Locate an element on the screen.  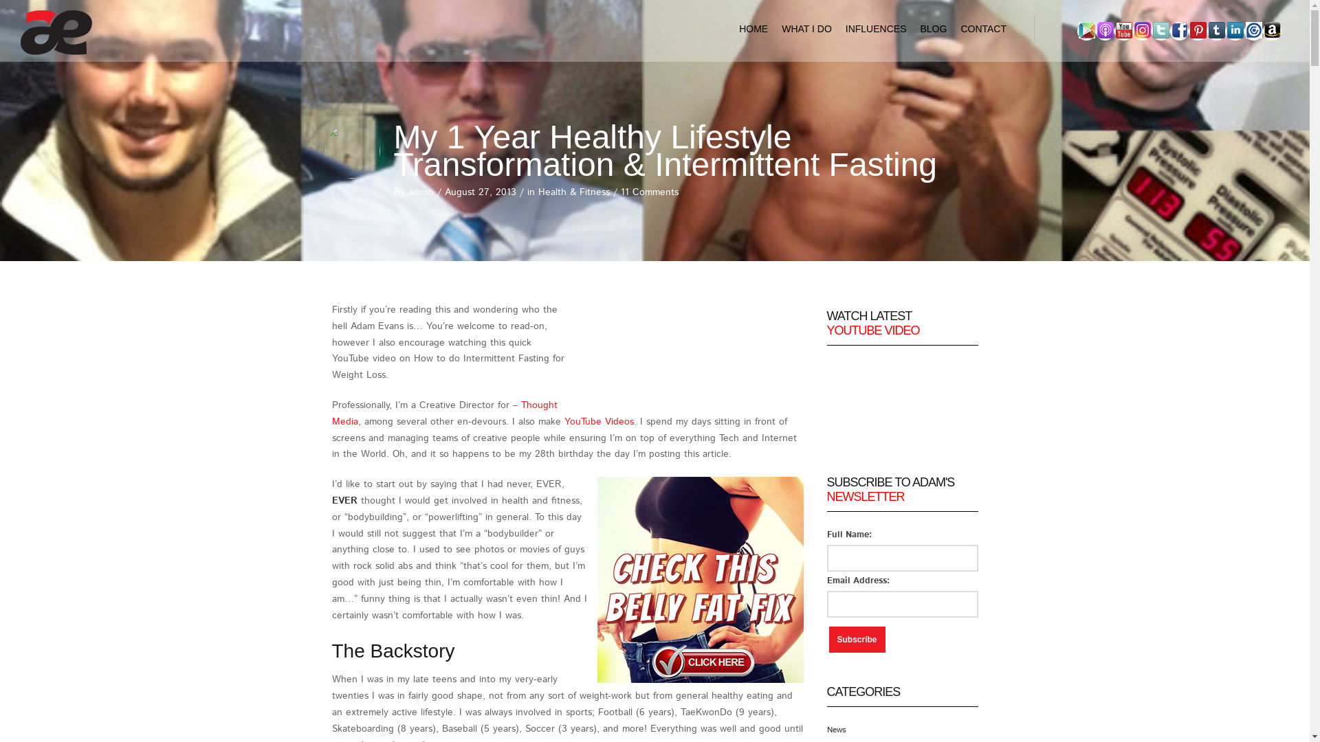
pinterest is located at coordinates (1198, 32).